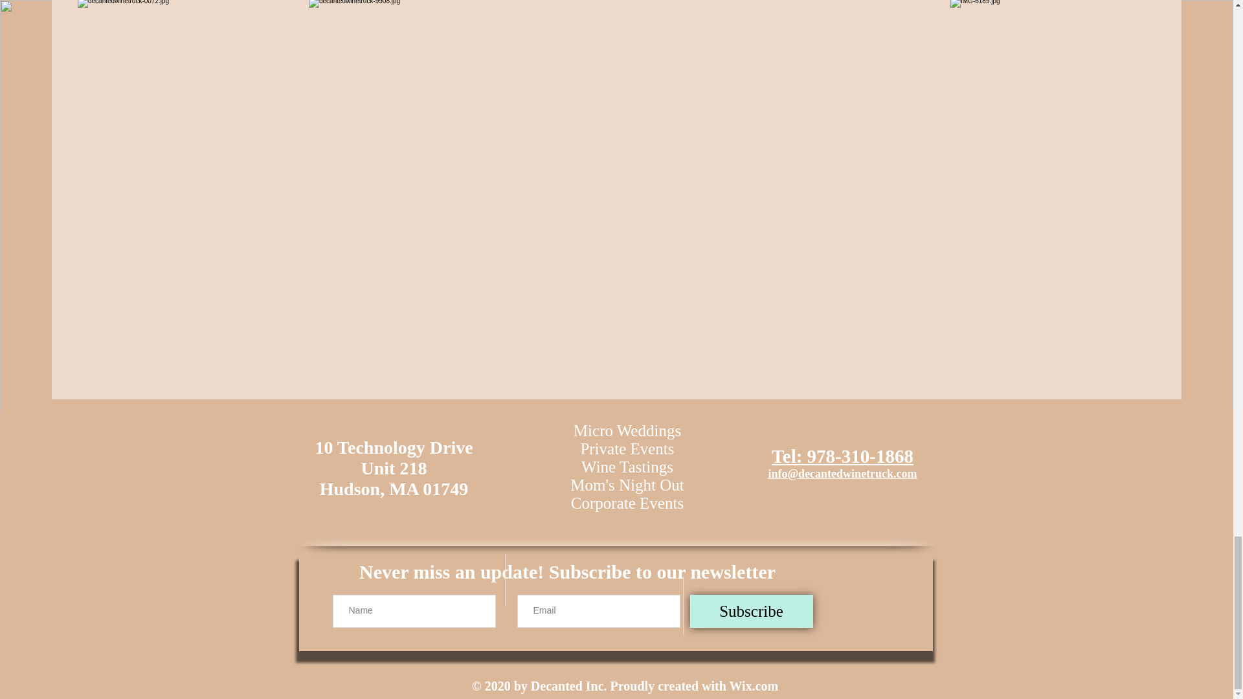 The image size is (1243, 699). Describe the element at coordinates (751, 611) in the screenshot. I see `Subscribe` at that location.